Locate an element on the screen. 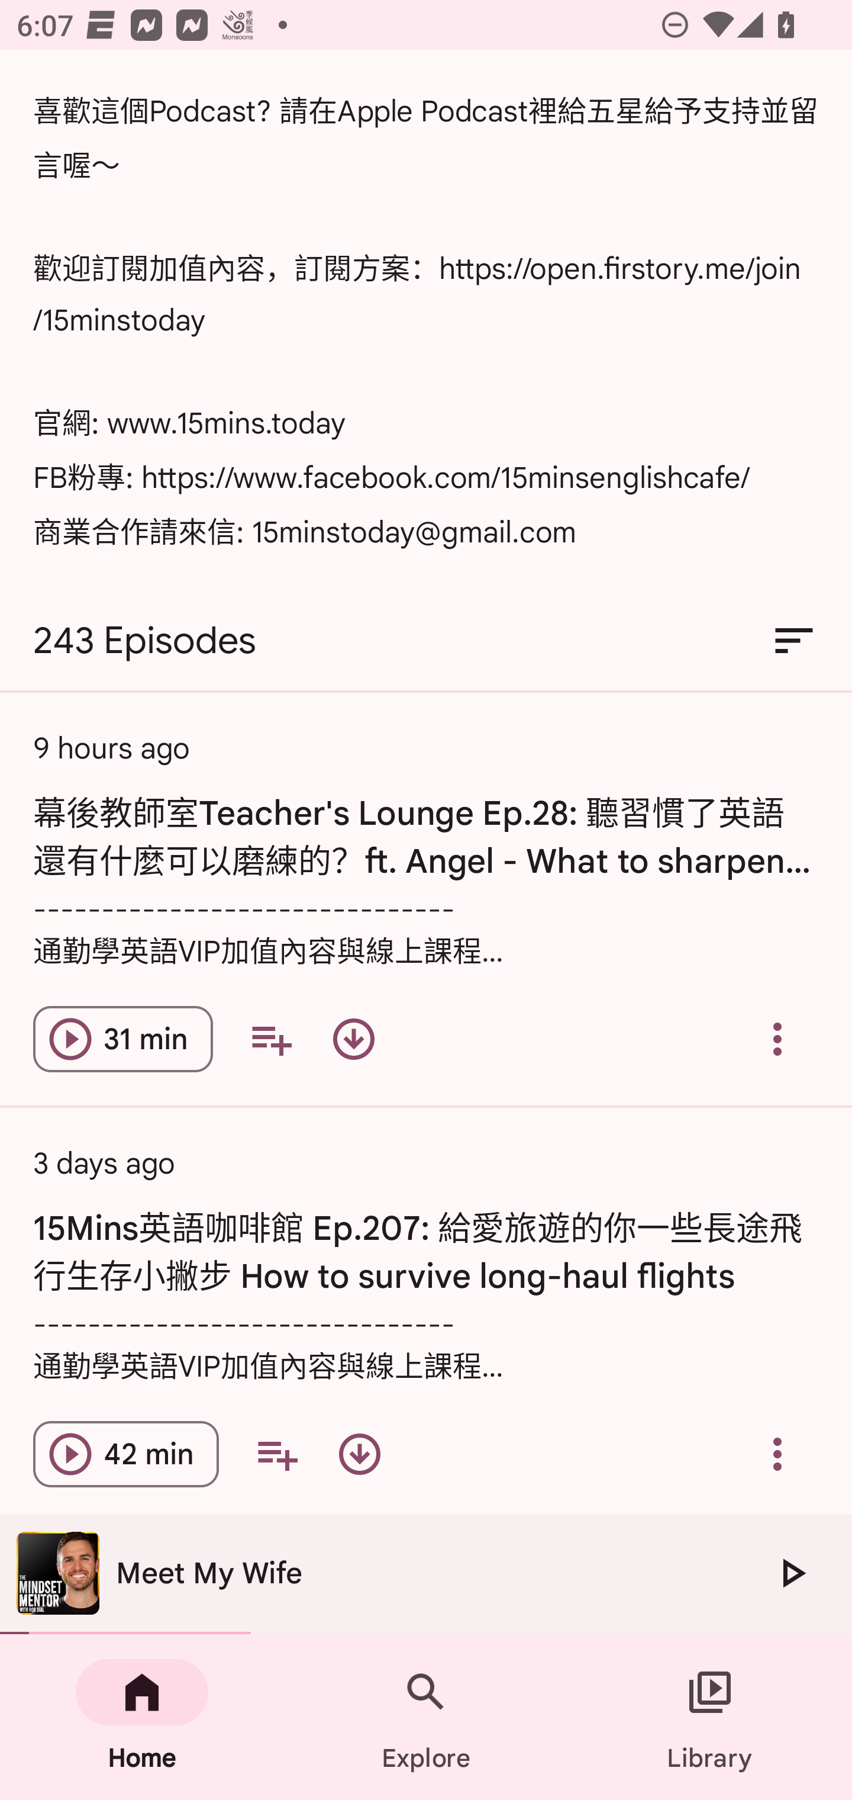 The image size is (852, 1800). Add to your queue is located at coordinates (277, 1454).